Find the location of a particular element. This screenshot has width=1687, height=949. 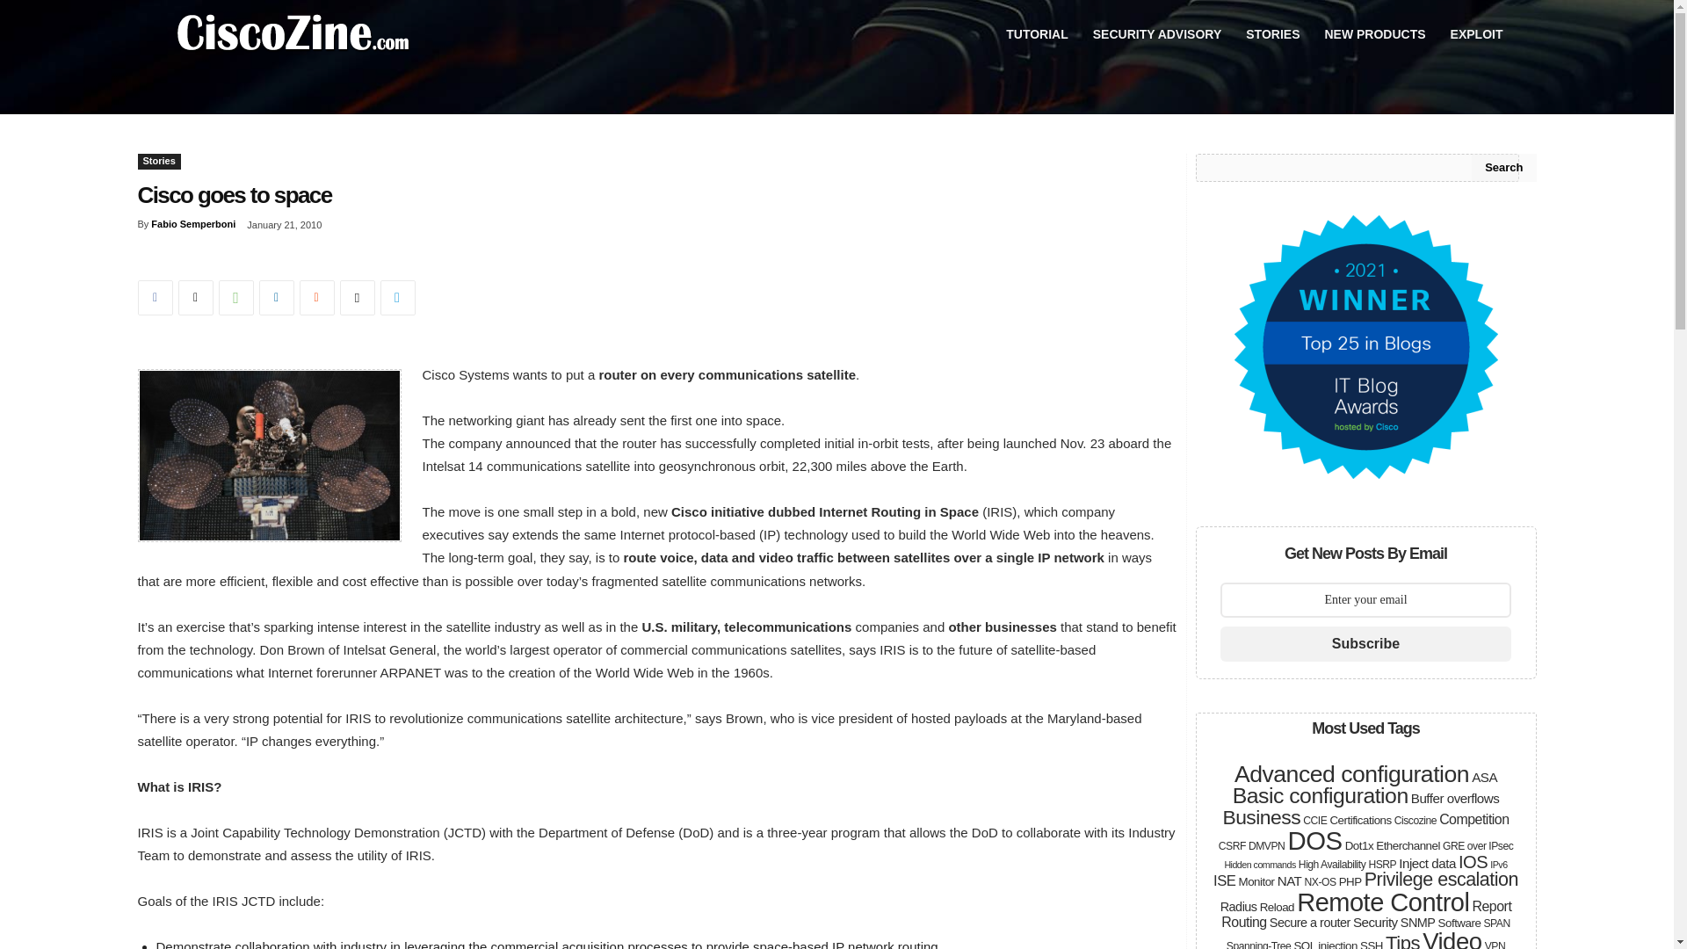

ReddIt is located at coordinates (316, 297).